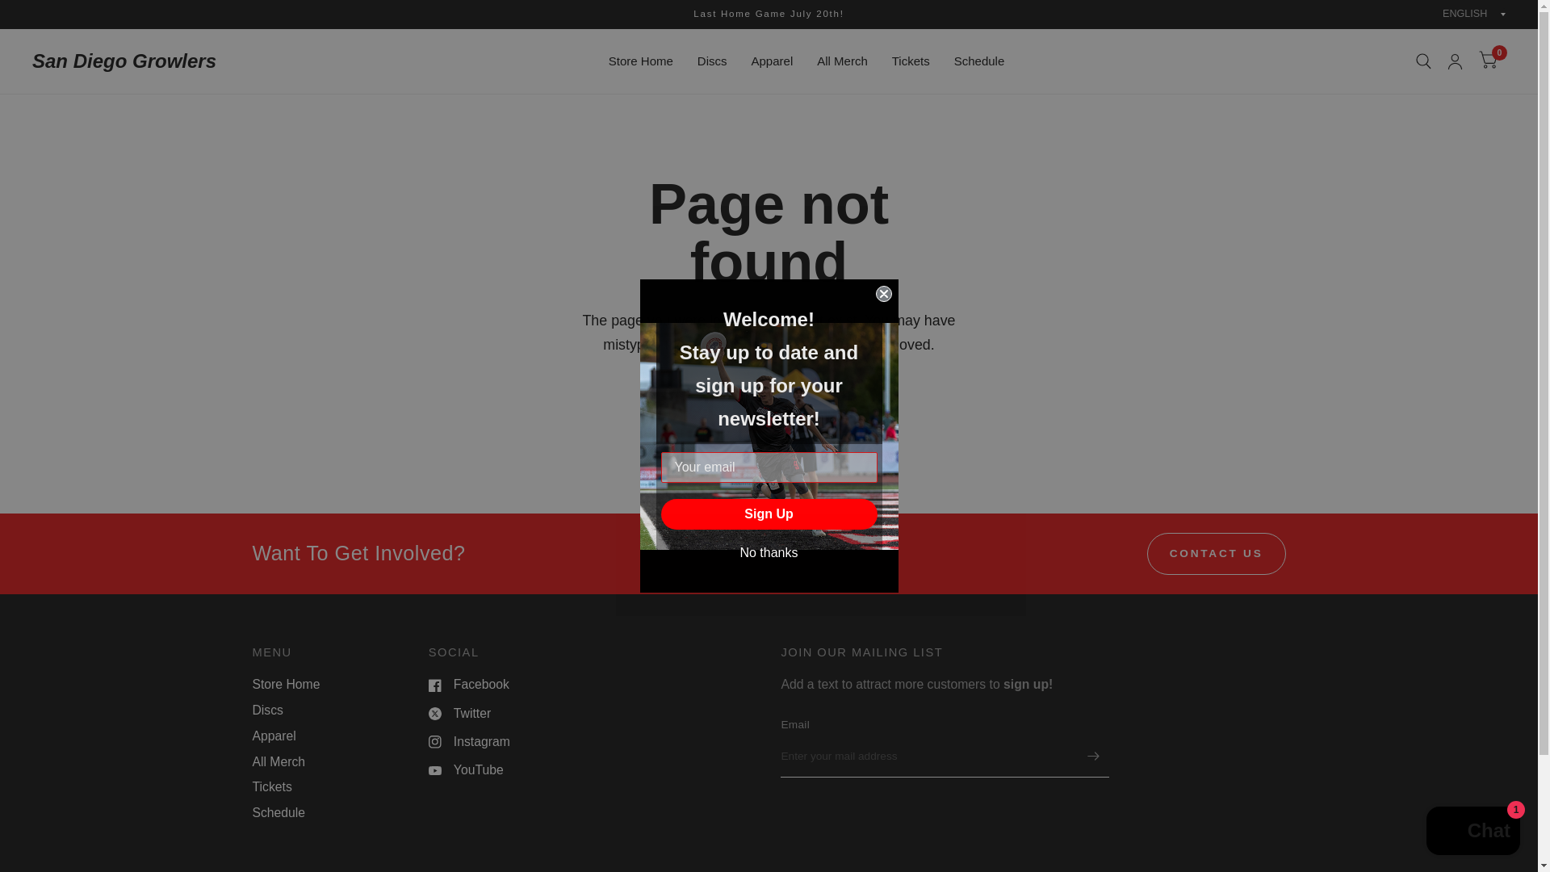 This screenshot has height=872, width=1550. Describe the element at coordinates (266, 709) in the screenshot. I see `Discs` at that location.